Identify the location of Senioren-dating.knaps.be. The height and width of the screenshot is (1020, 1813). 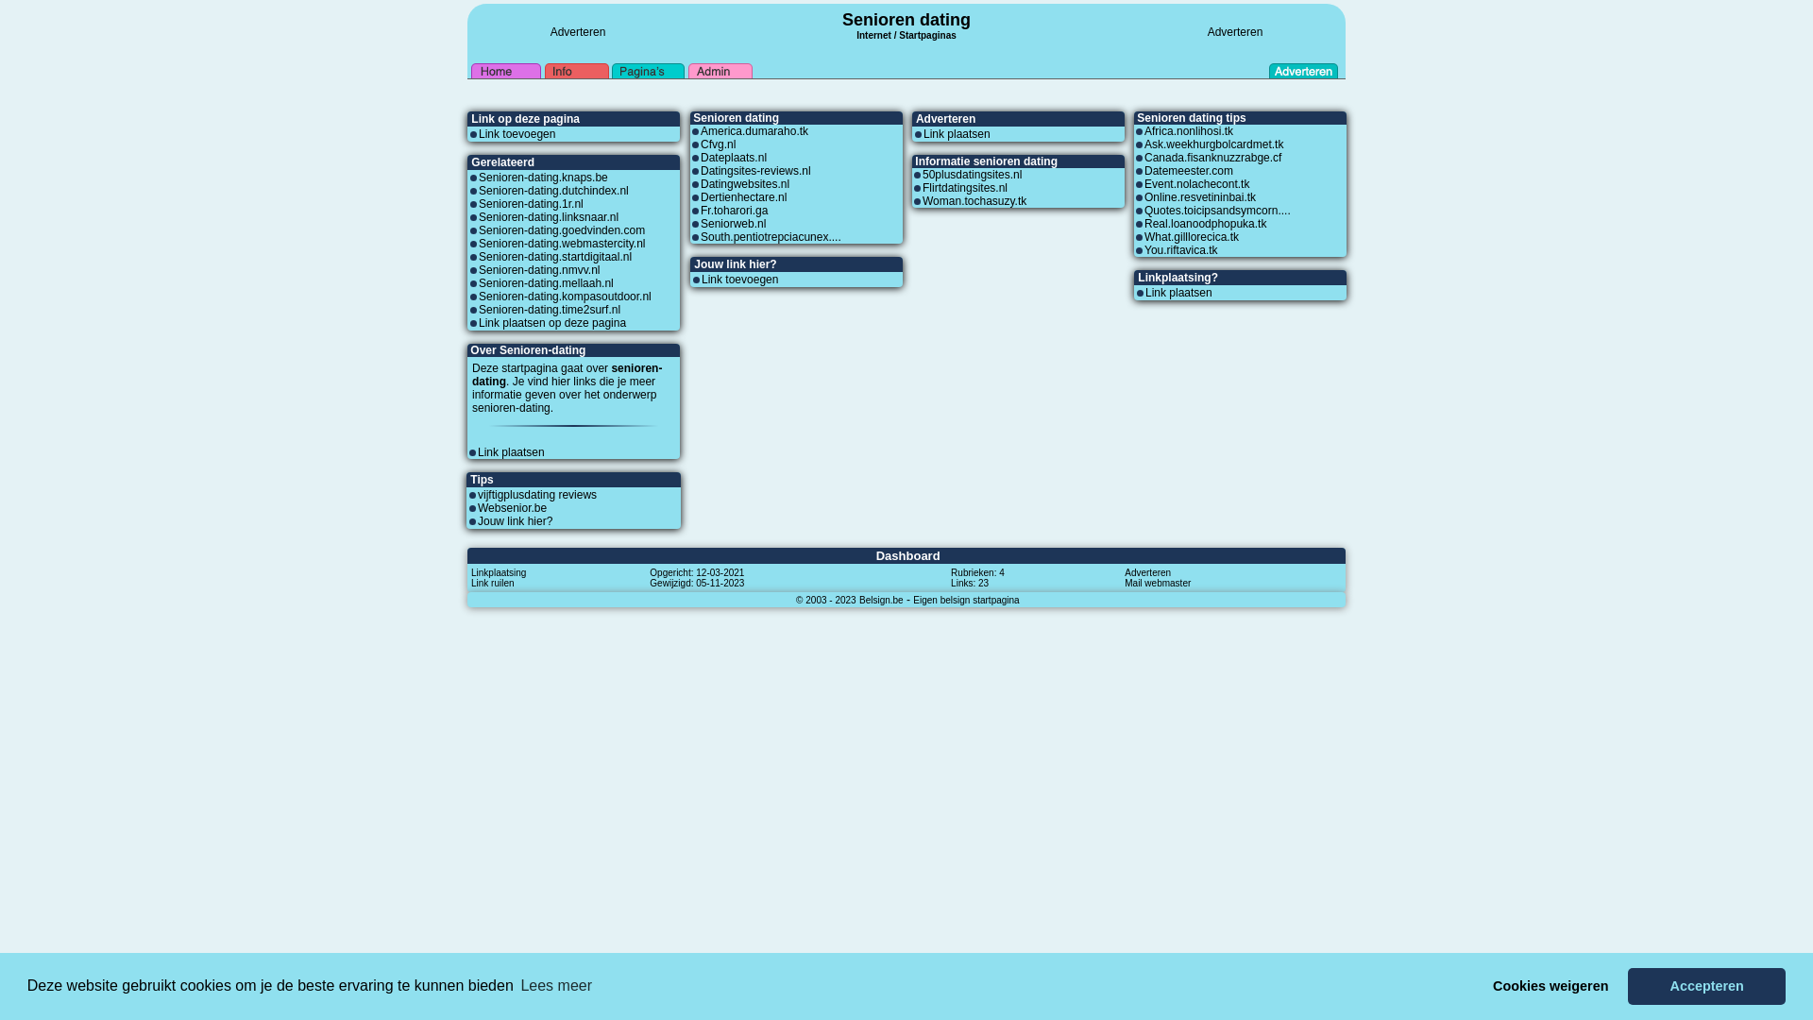
(543, 178).